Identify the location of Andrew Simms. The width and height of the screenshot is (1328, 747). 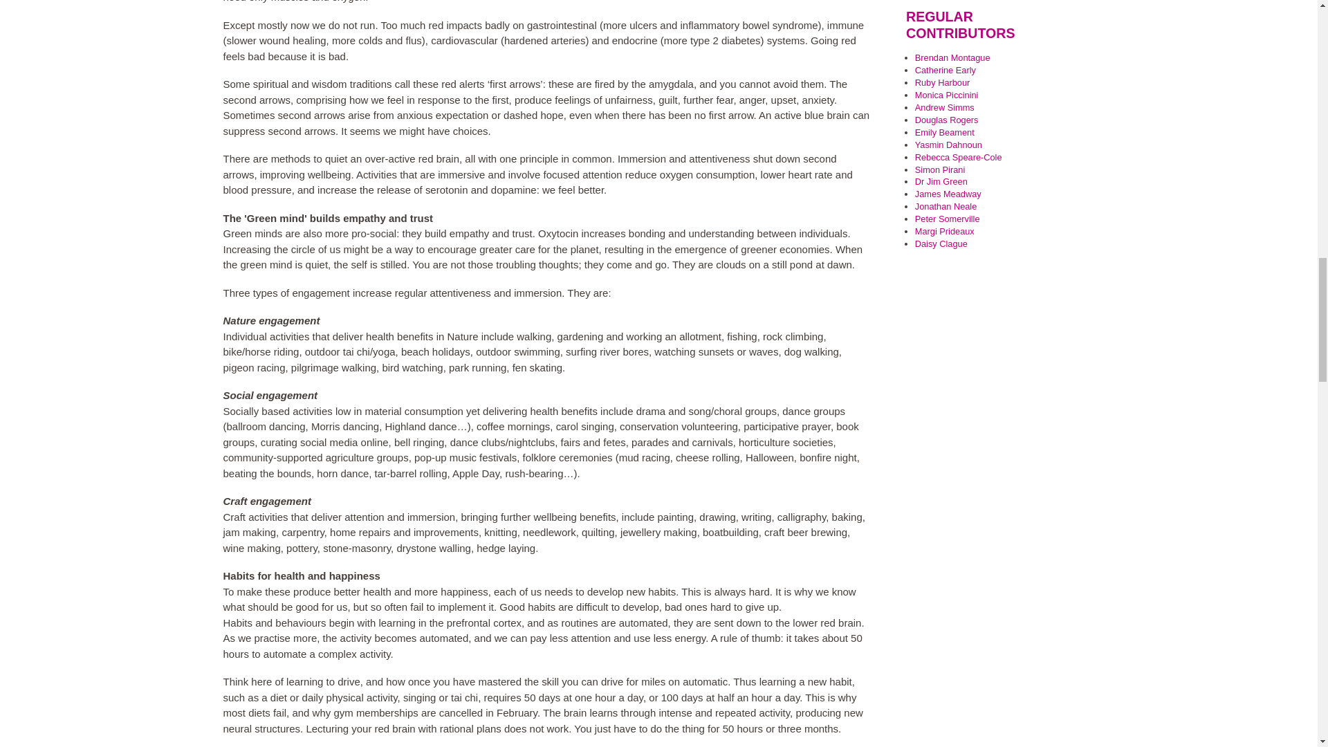
(945, 107).